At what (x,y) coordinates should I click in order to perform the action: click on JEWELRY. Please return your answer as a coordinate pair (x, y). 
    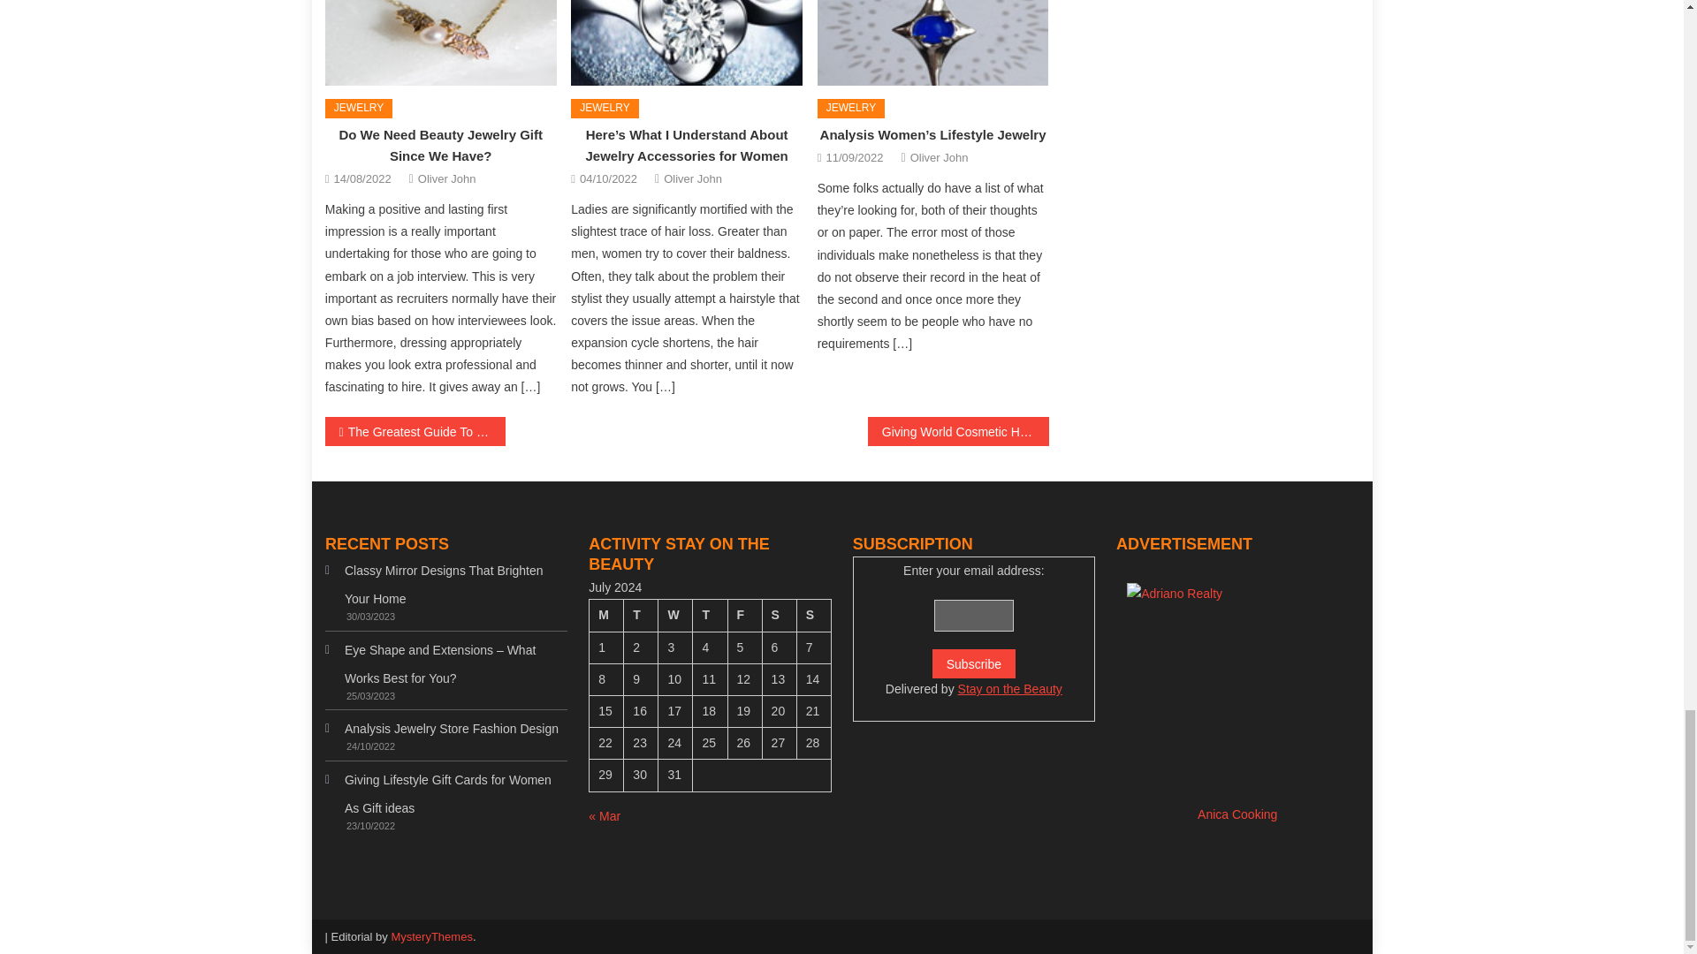
    Looking at the image, I should click on (359, 108).